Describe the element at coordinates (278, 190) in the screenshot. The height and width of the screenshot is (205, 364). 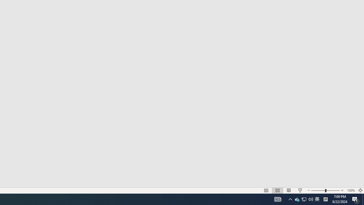
I see `Slide Sorter` at that location.